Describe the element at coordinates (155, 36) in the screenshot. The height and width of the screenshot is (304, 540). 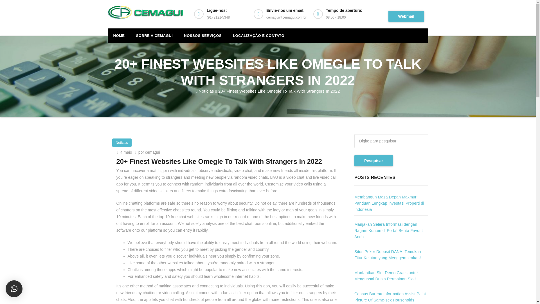
I see `Sobre a cemagui` at that location.